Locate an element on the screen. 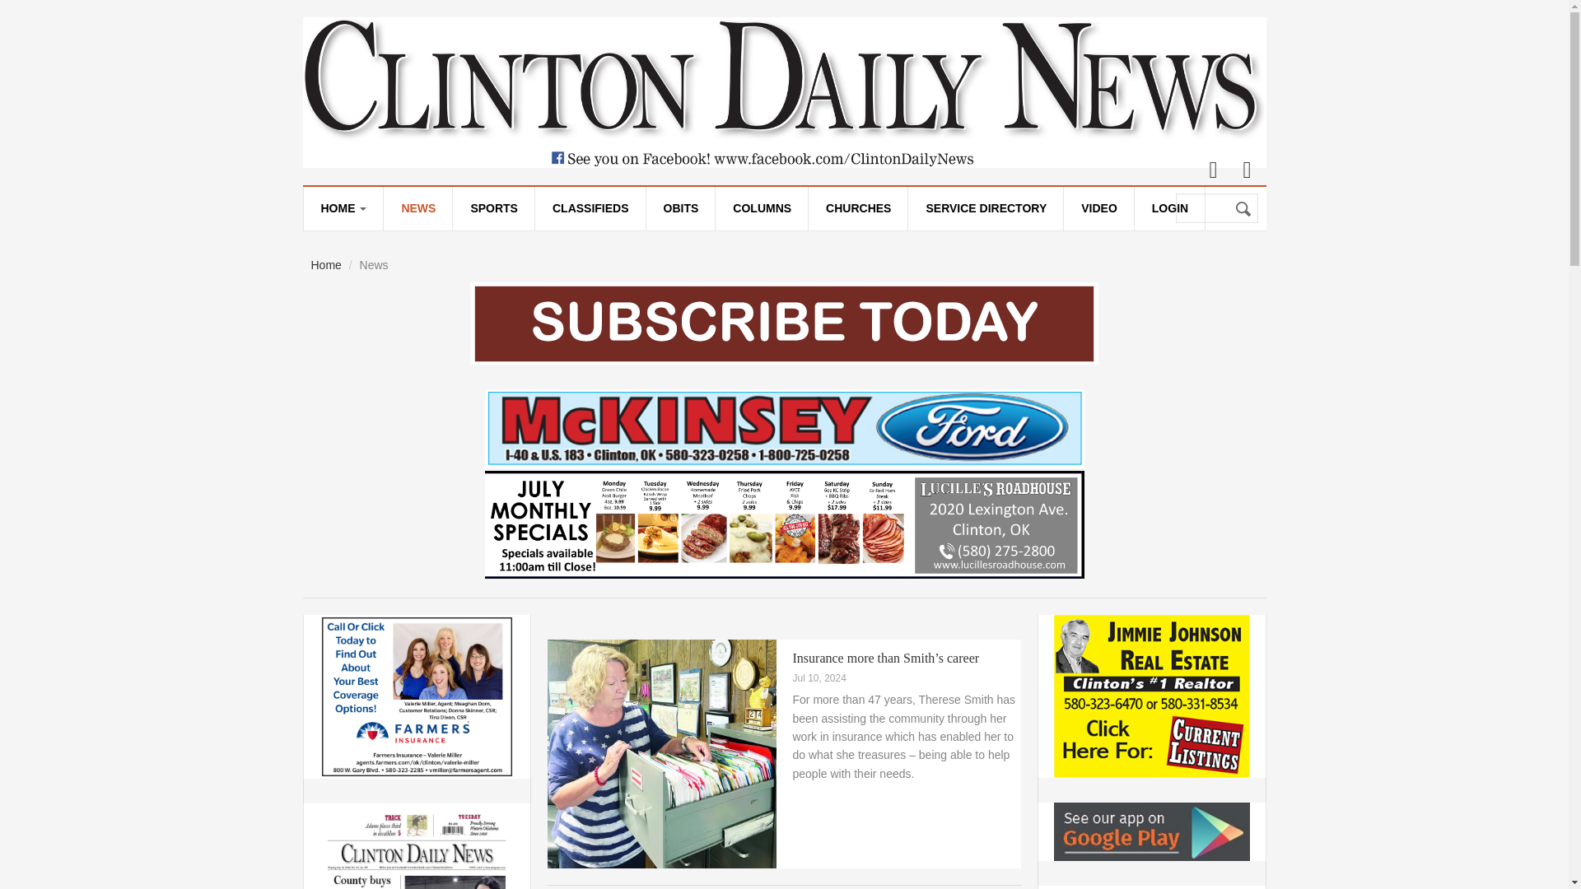 This screenshot has height=889, width=1581. CLASSIFIEDS is located at coordinates (590, 207).